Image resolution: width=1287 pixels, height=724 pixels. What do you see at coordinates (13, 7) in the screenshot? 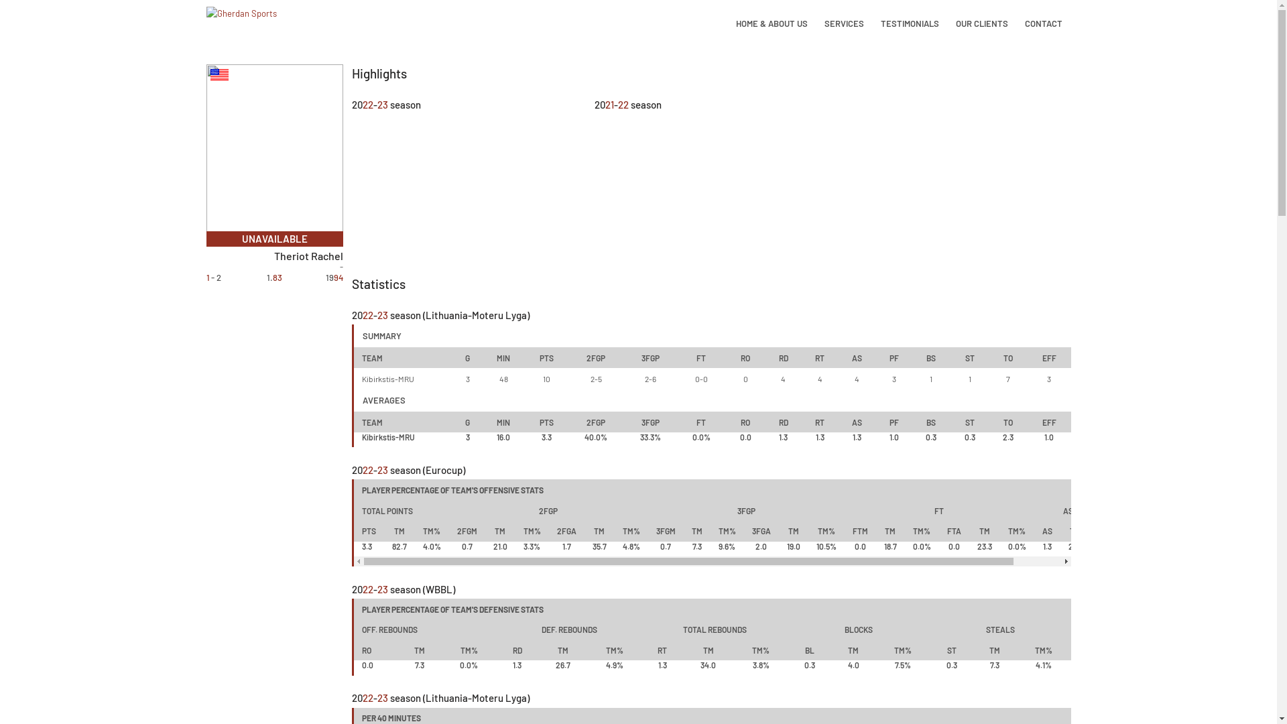
I see `Skip to content` at bounding box center [13, 7].